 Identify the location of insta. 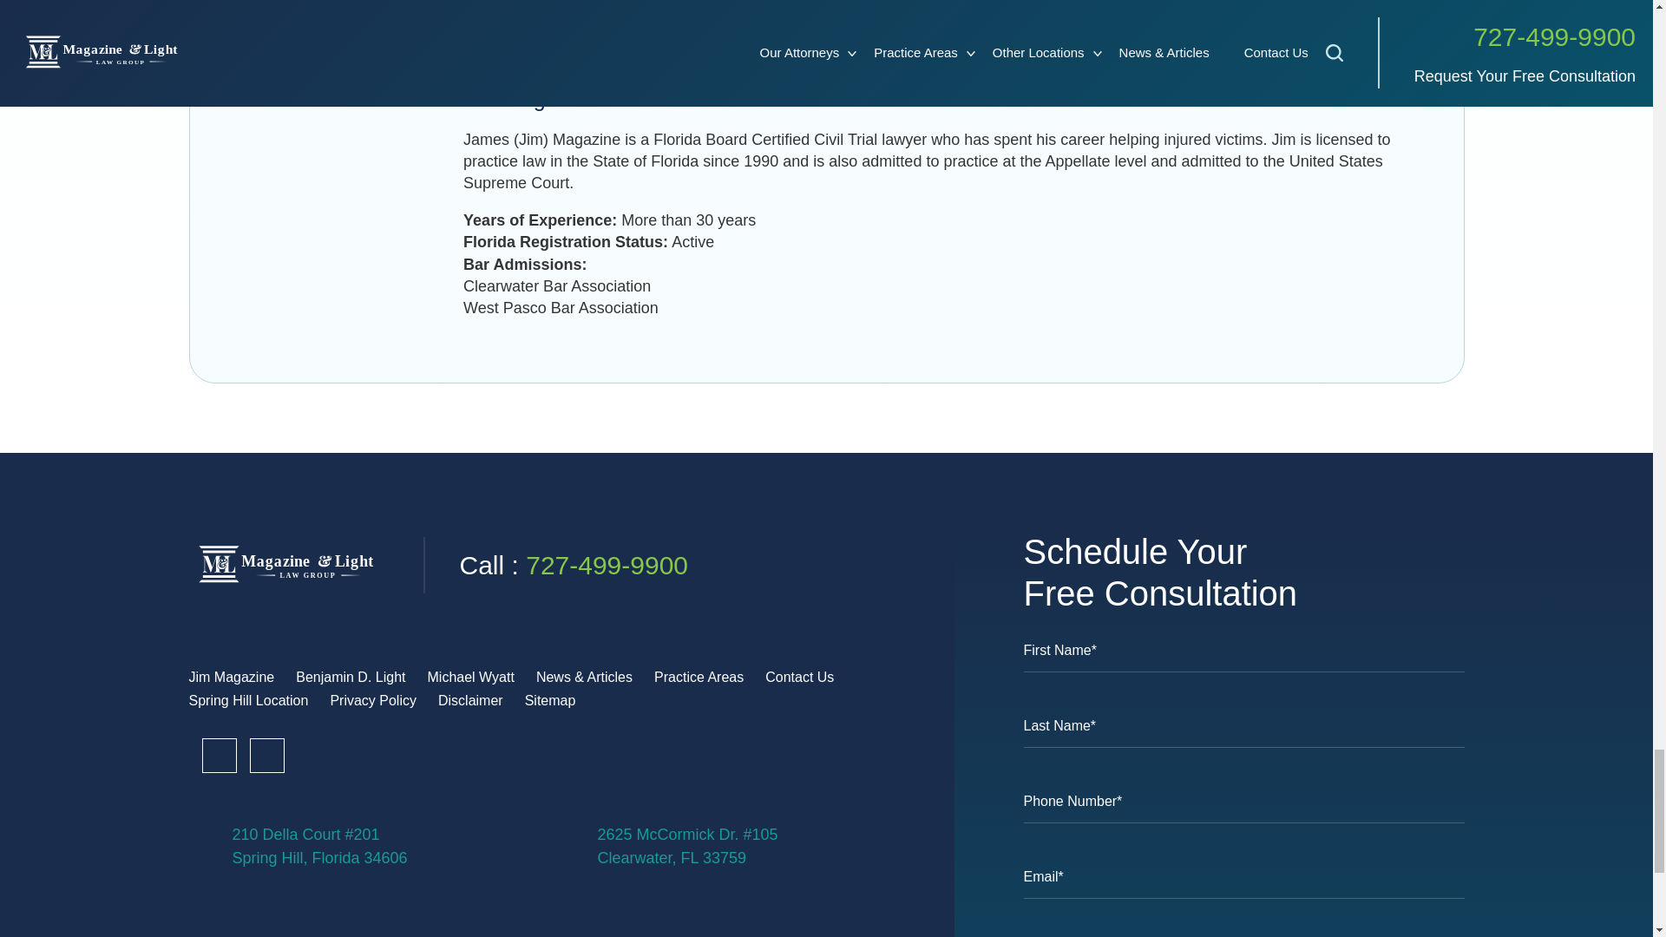
(314, 756).